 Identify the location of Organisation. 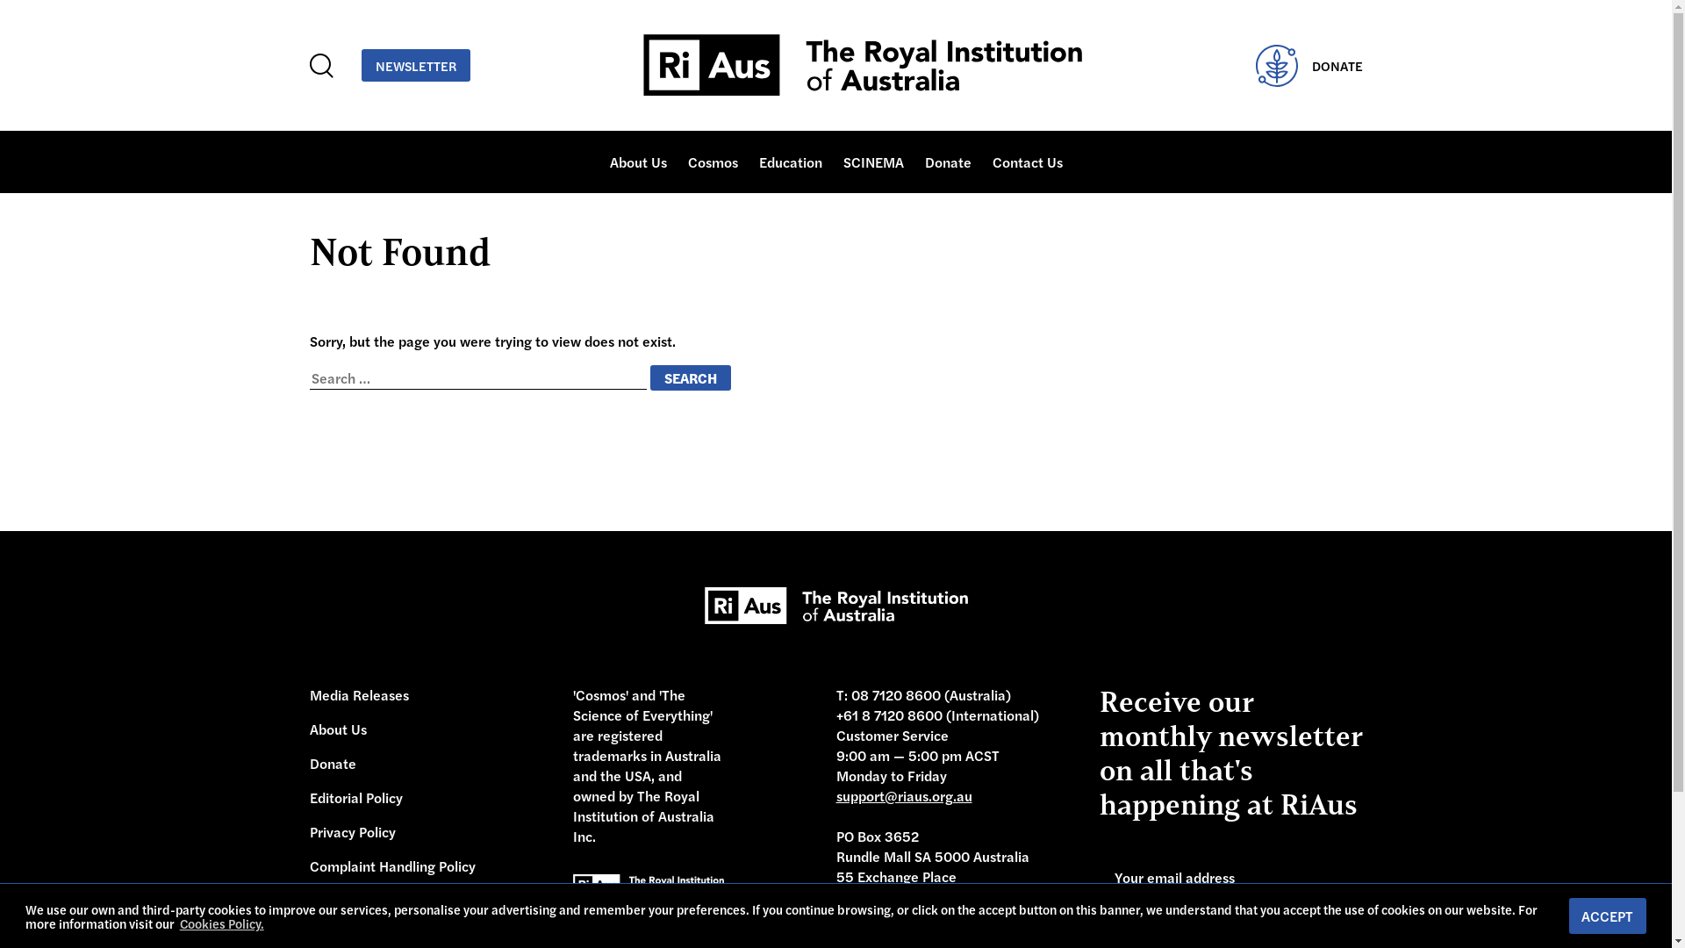
(667, 211).